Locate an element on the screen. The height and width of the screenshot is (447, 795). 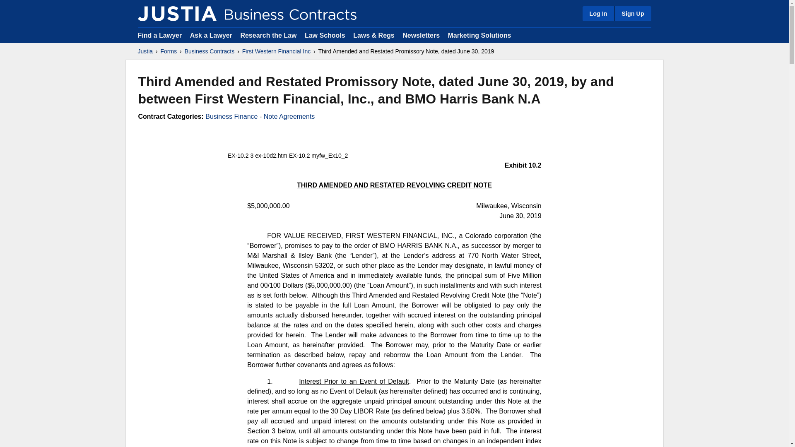
First Western Financial Inc is located at coordinates (277, 51).